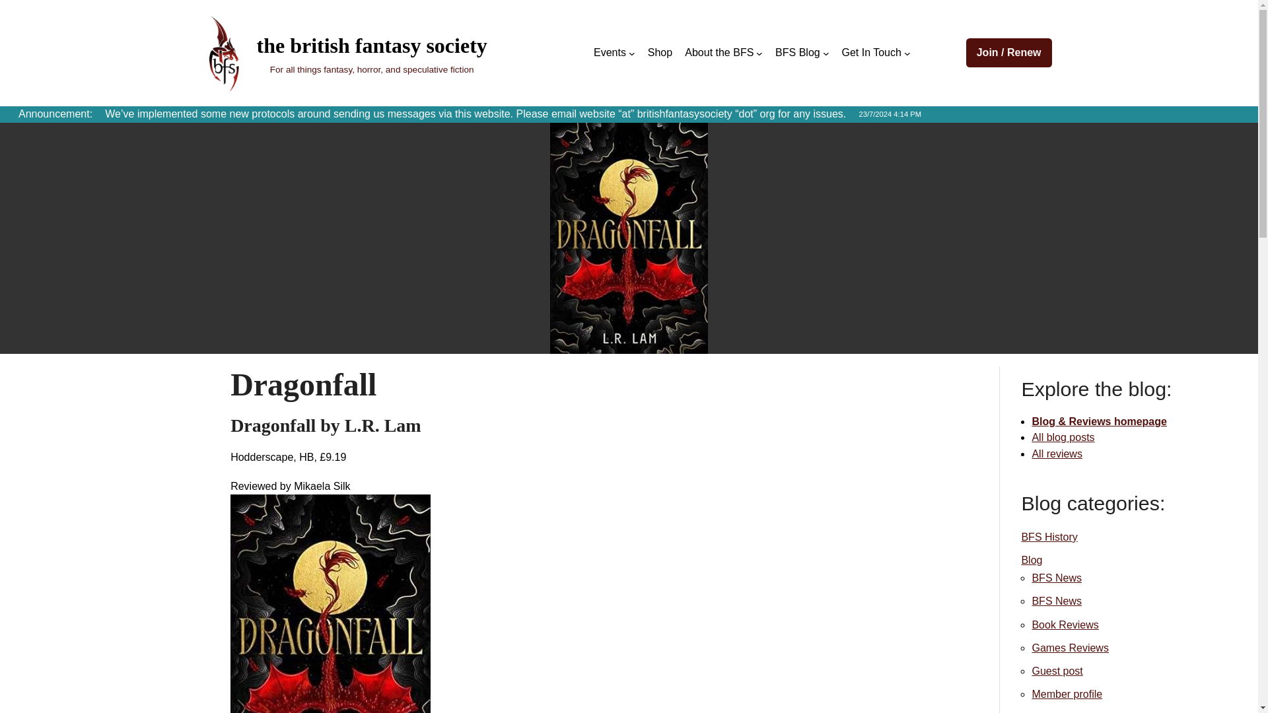  Describe the element at coordinates (660, 53) in the screenshot. I see `Shop` at that location.